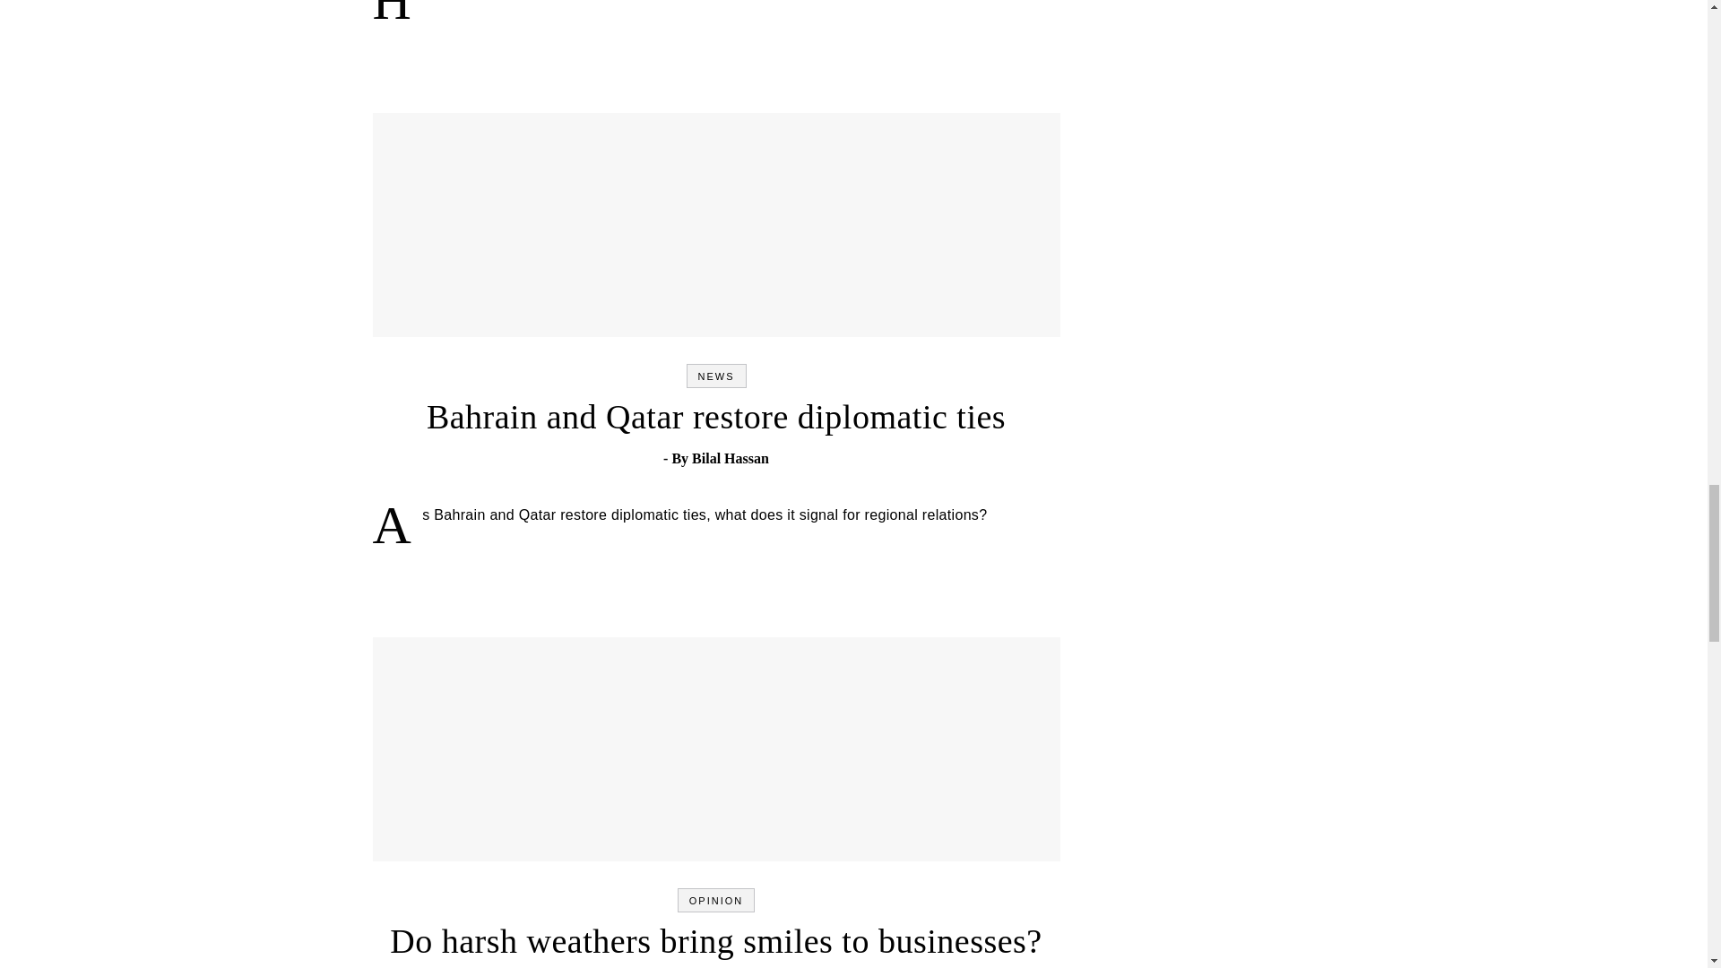 The image size is (1721, 968). I want to click on Posts by Bilal Hassan, so click(730, 458).